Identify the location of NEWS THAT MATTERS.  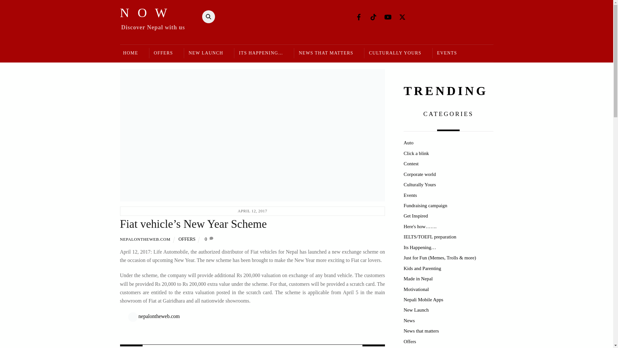
(326, 53).